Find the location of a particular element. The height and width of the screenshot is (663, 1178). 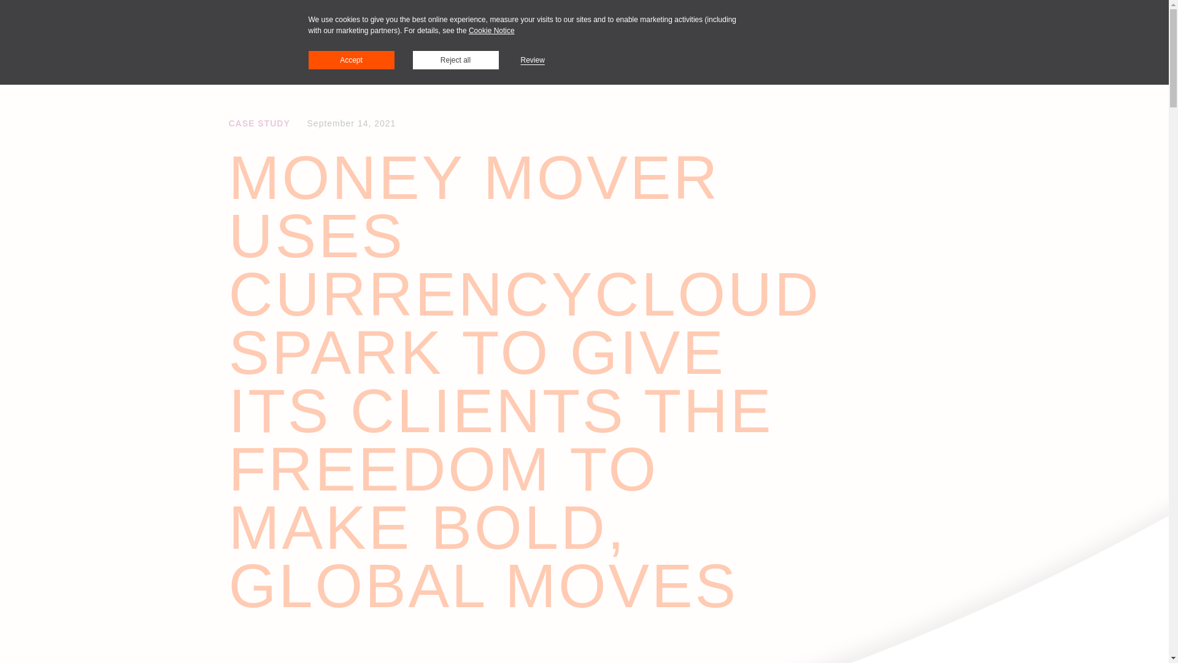

Resources is located at coordinates (485, 60).